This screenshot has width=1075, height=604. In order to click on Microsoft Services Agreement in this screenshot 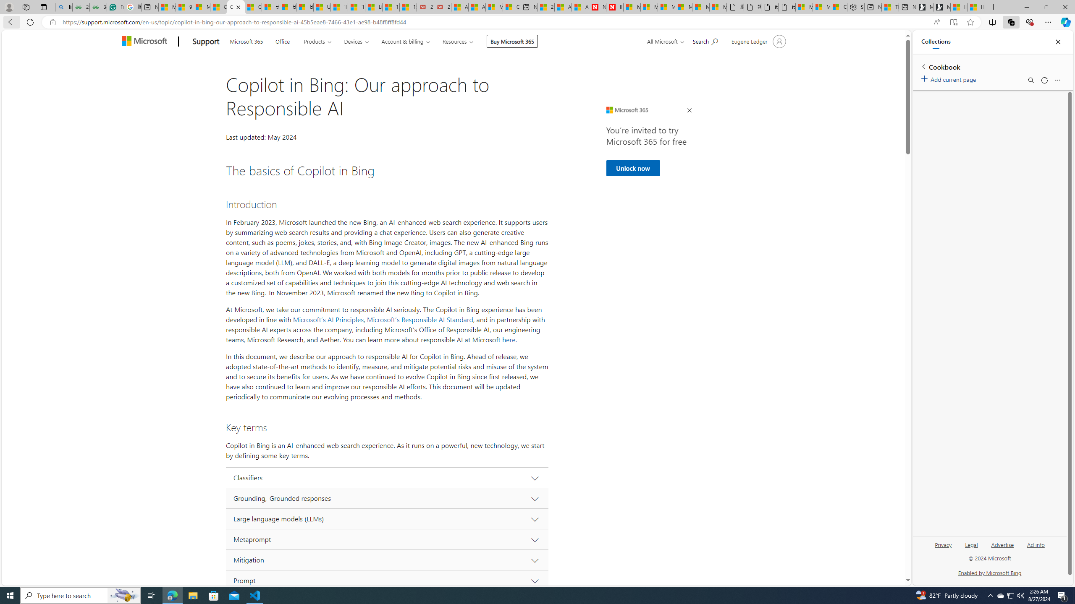, I will do `click(649, 7)`.